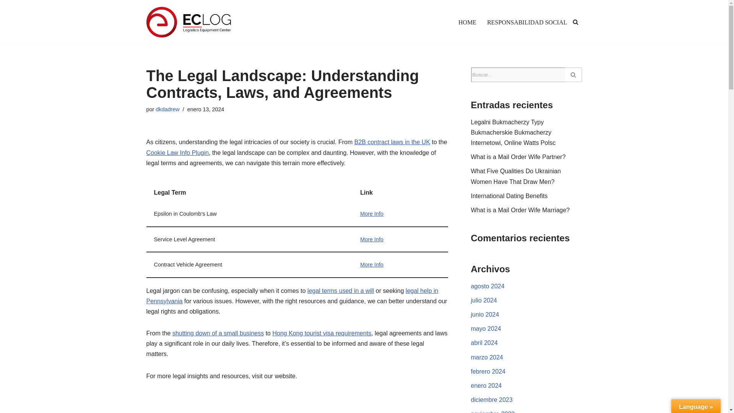  I want to click on julio 2024, so click(484, 300).